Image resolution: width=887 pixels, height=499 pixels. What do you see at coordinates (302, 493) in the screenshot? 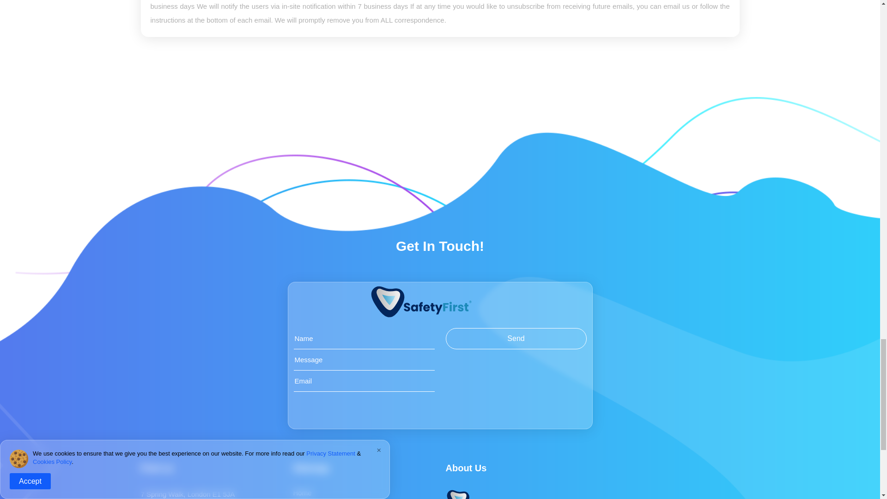
I see `Home` at bounding box center [302, 493].